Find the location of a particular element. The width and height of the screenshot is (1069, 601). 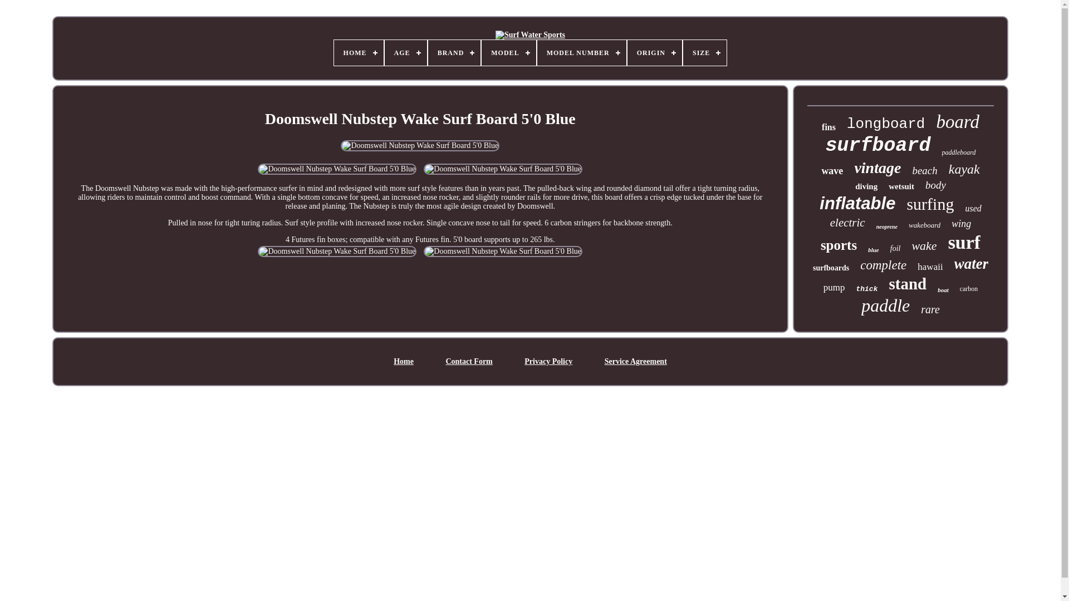

AGE is located at coordinates (405, 52).